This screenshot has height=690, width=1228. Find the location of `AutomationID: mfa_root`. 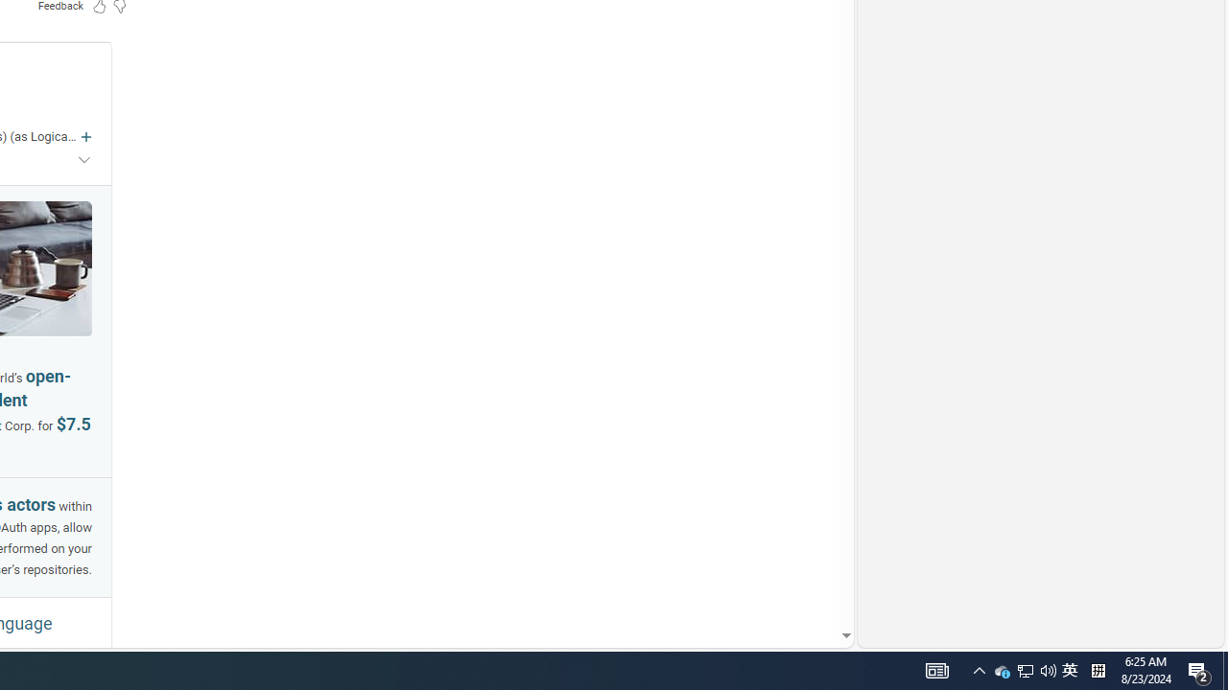

AutomationID: mfa_root is located at coordinates (773, 578).